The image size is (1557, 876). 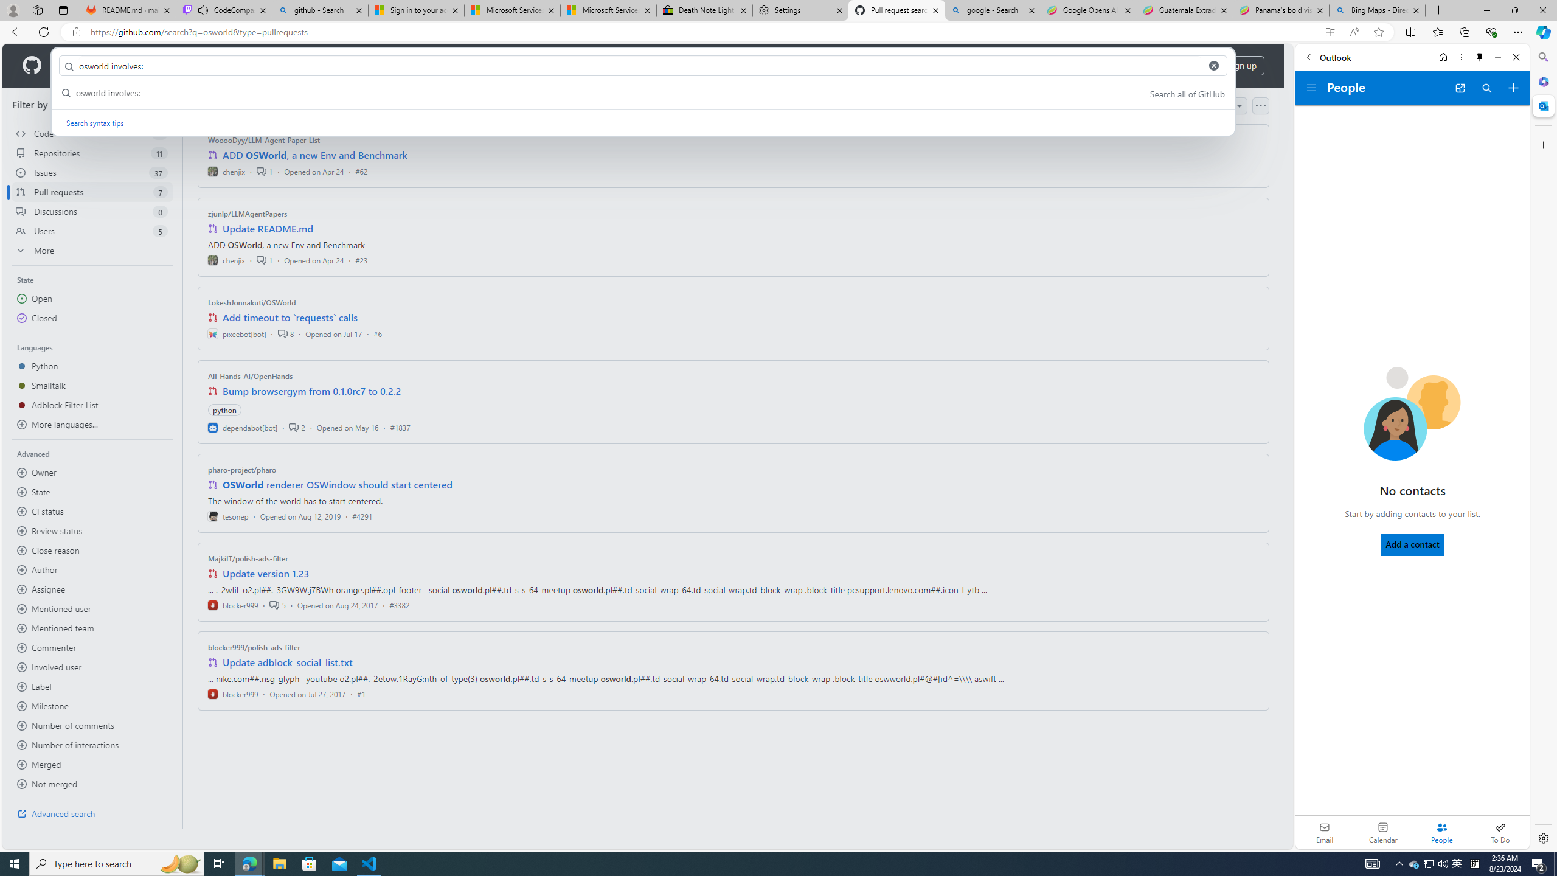 What do you see at coordinates (1089, 10) in the screenshot?
I see `Google Opens AI Academy for Startups - Nearshore Americas` at bounding box center [1089, 10].